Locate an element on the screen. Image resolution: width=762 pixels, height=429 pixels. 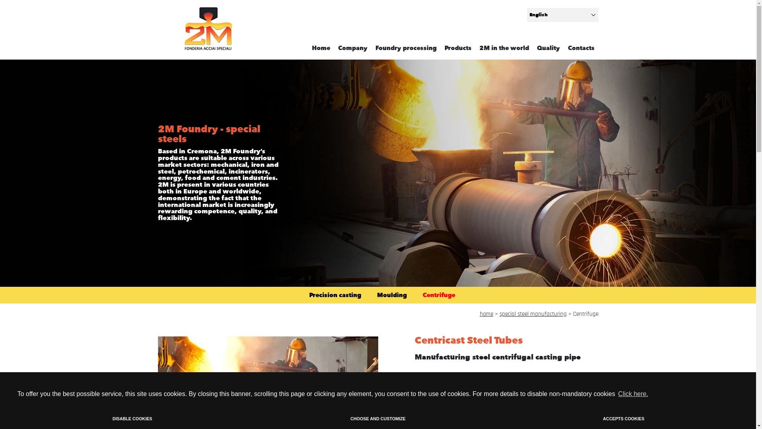
Quality is located at coordinates (548, 48).